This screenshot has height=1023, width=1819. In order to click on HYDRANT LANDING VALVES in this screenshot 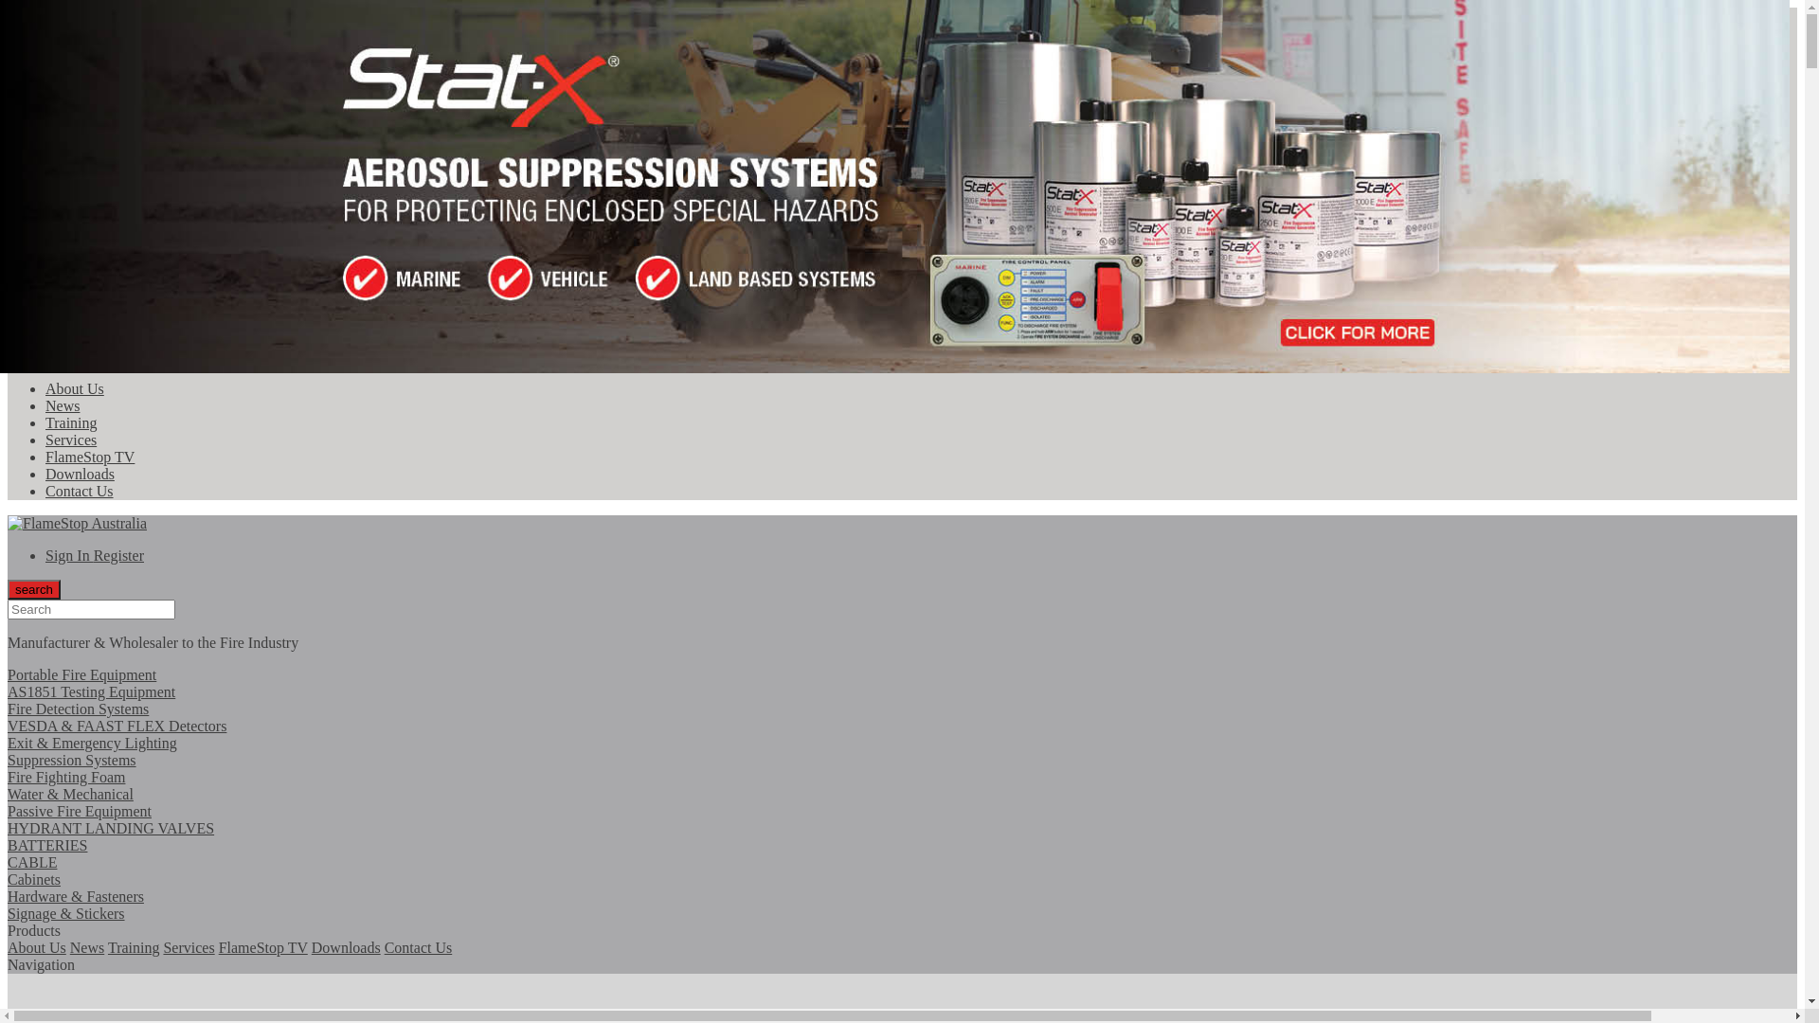, I will do `click(902, 837)`.